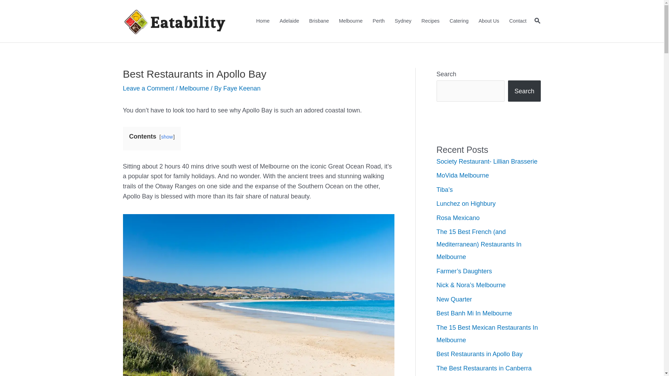 This screenshot has width=669, height=376. I want to click on Rosa Mexicano, so click(458, 218).